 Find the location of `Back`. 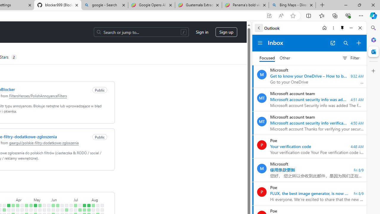

Back is located at coordinates (259, 28).